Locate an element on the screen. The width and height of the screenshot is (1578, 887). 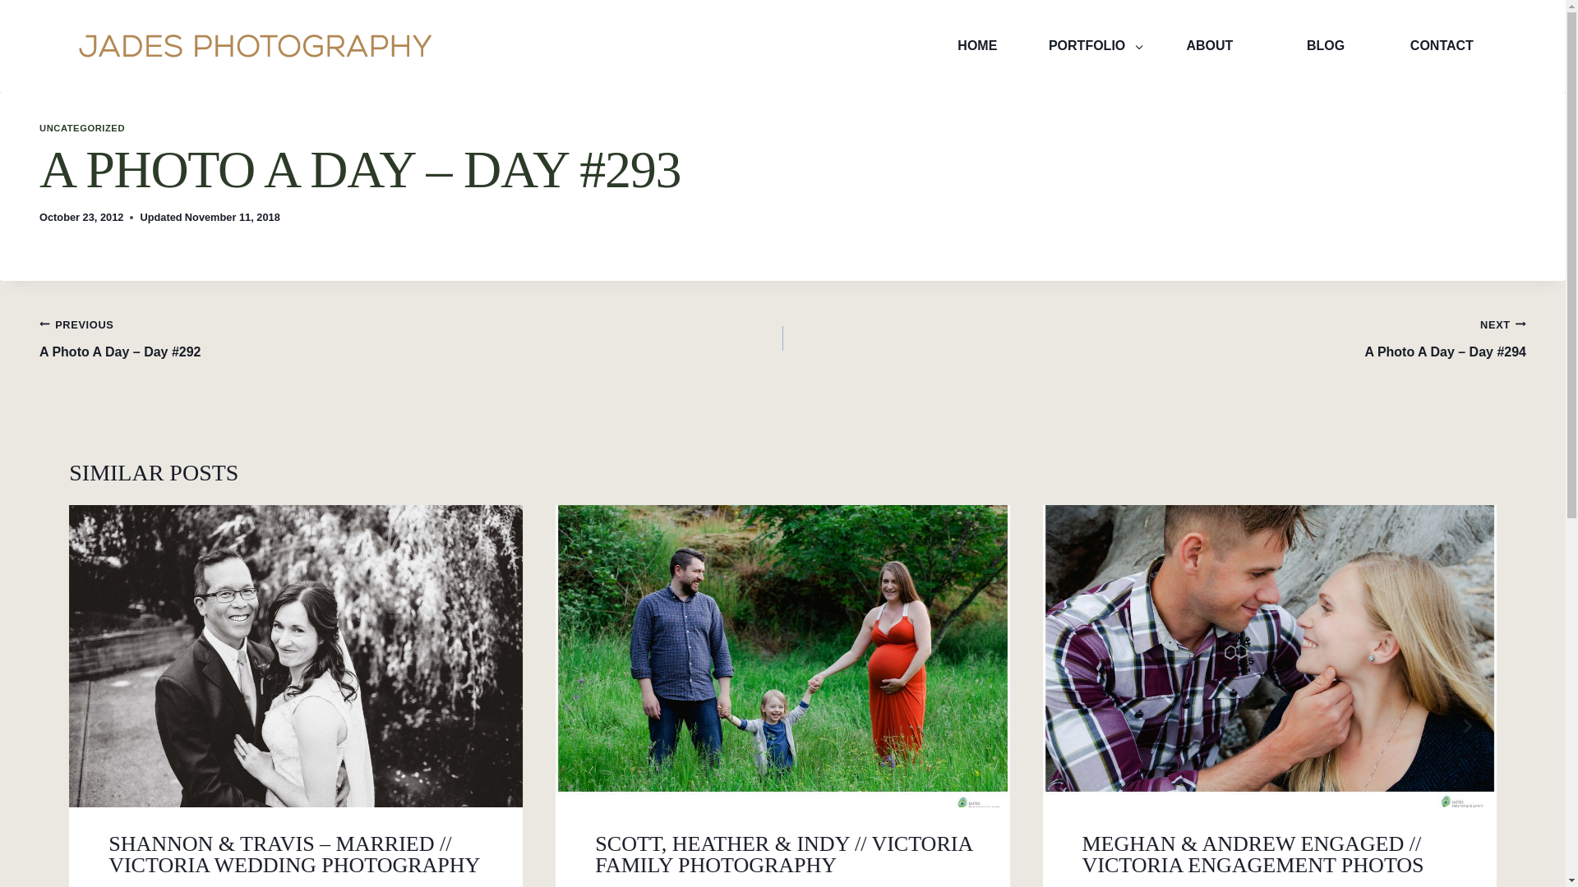
CONTACT is located at coordinates (1442, 46).